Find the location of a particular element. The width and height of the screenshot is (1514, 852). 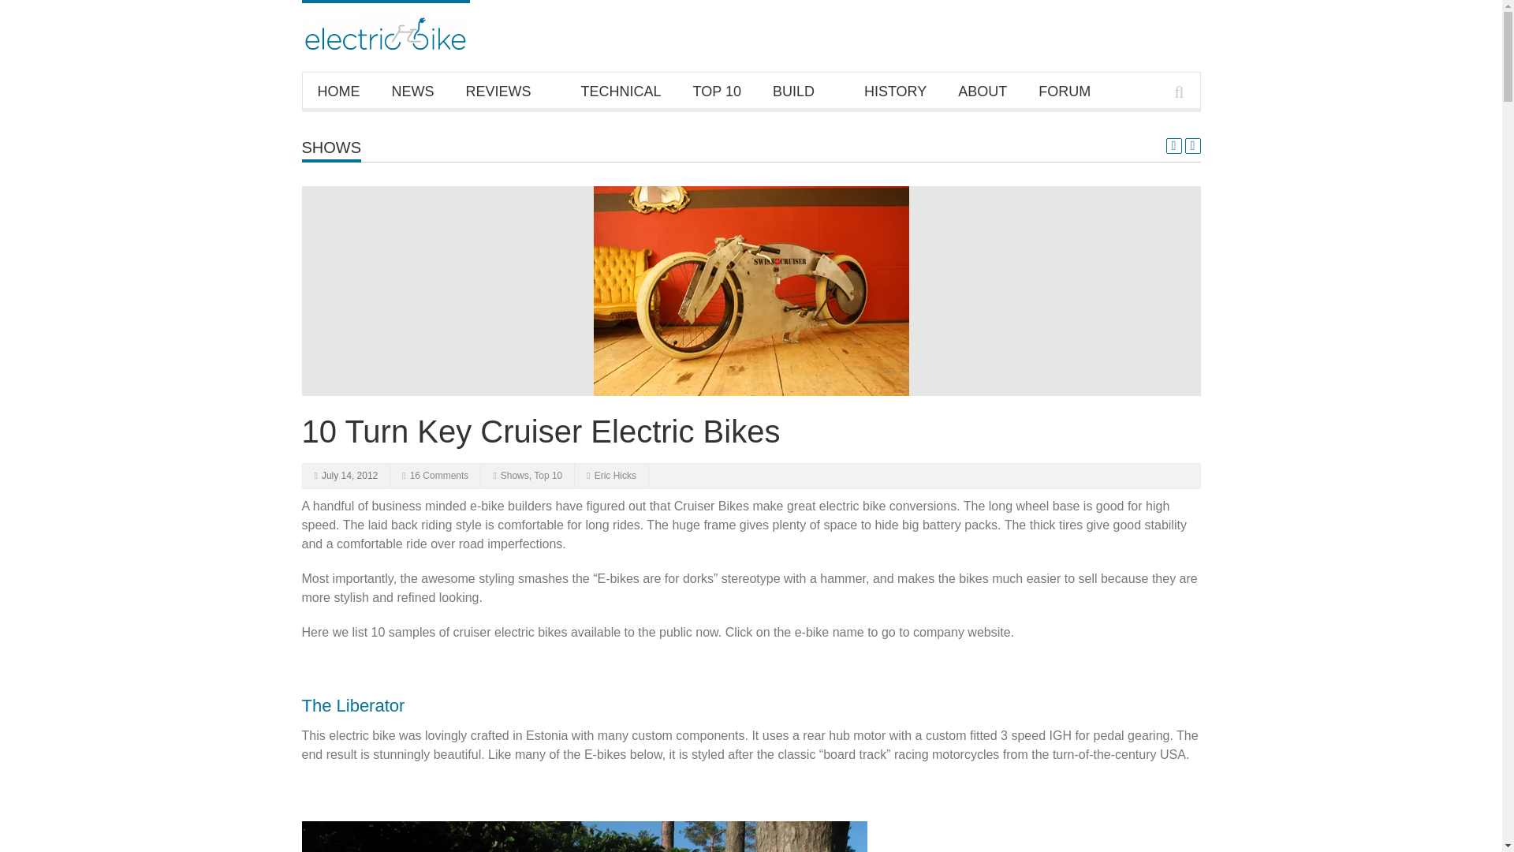

ABOUT is located at coordinates (983, 90).